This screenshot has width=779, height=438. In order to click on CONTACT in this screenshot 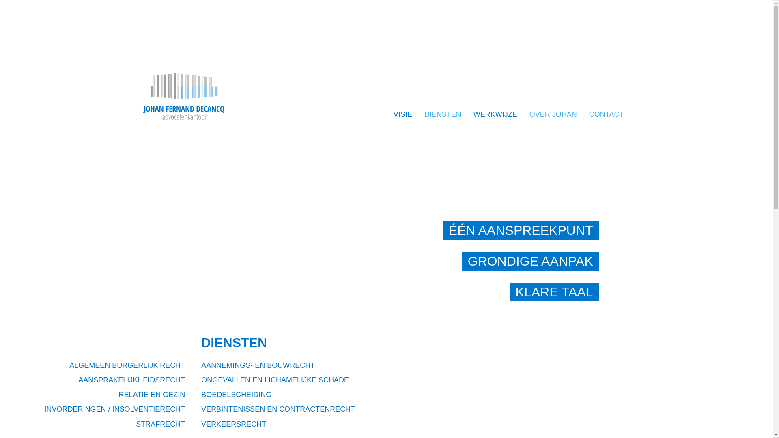, I will do `click(607, 112)`.